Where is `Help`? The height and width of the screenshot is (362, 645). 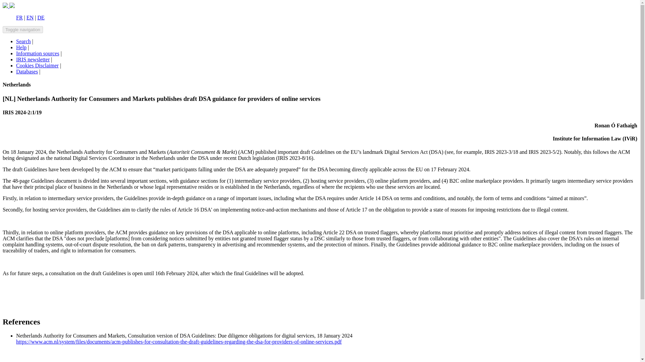 Help is located at coordinates (21, 47).